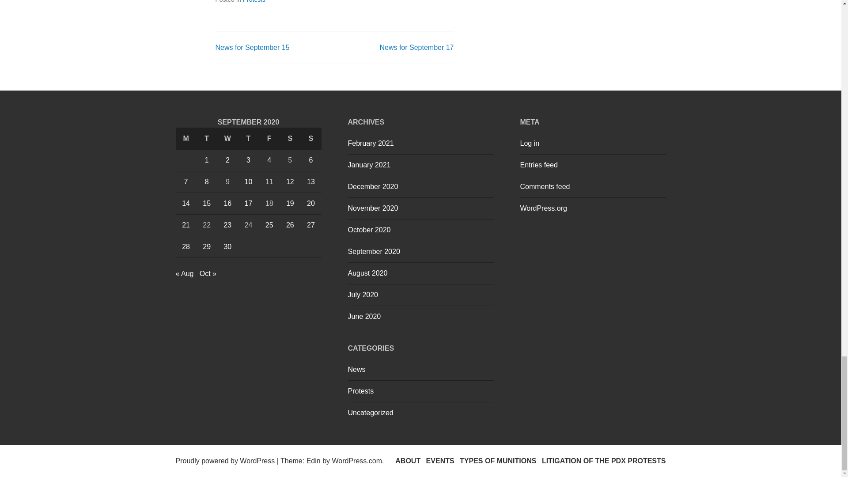 This screenshot has height=477, width=848. Describe the element at coordinates (254, 1) in the screenshot. I see `Protests` at that location.